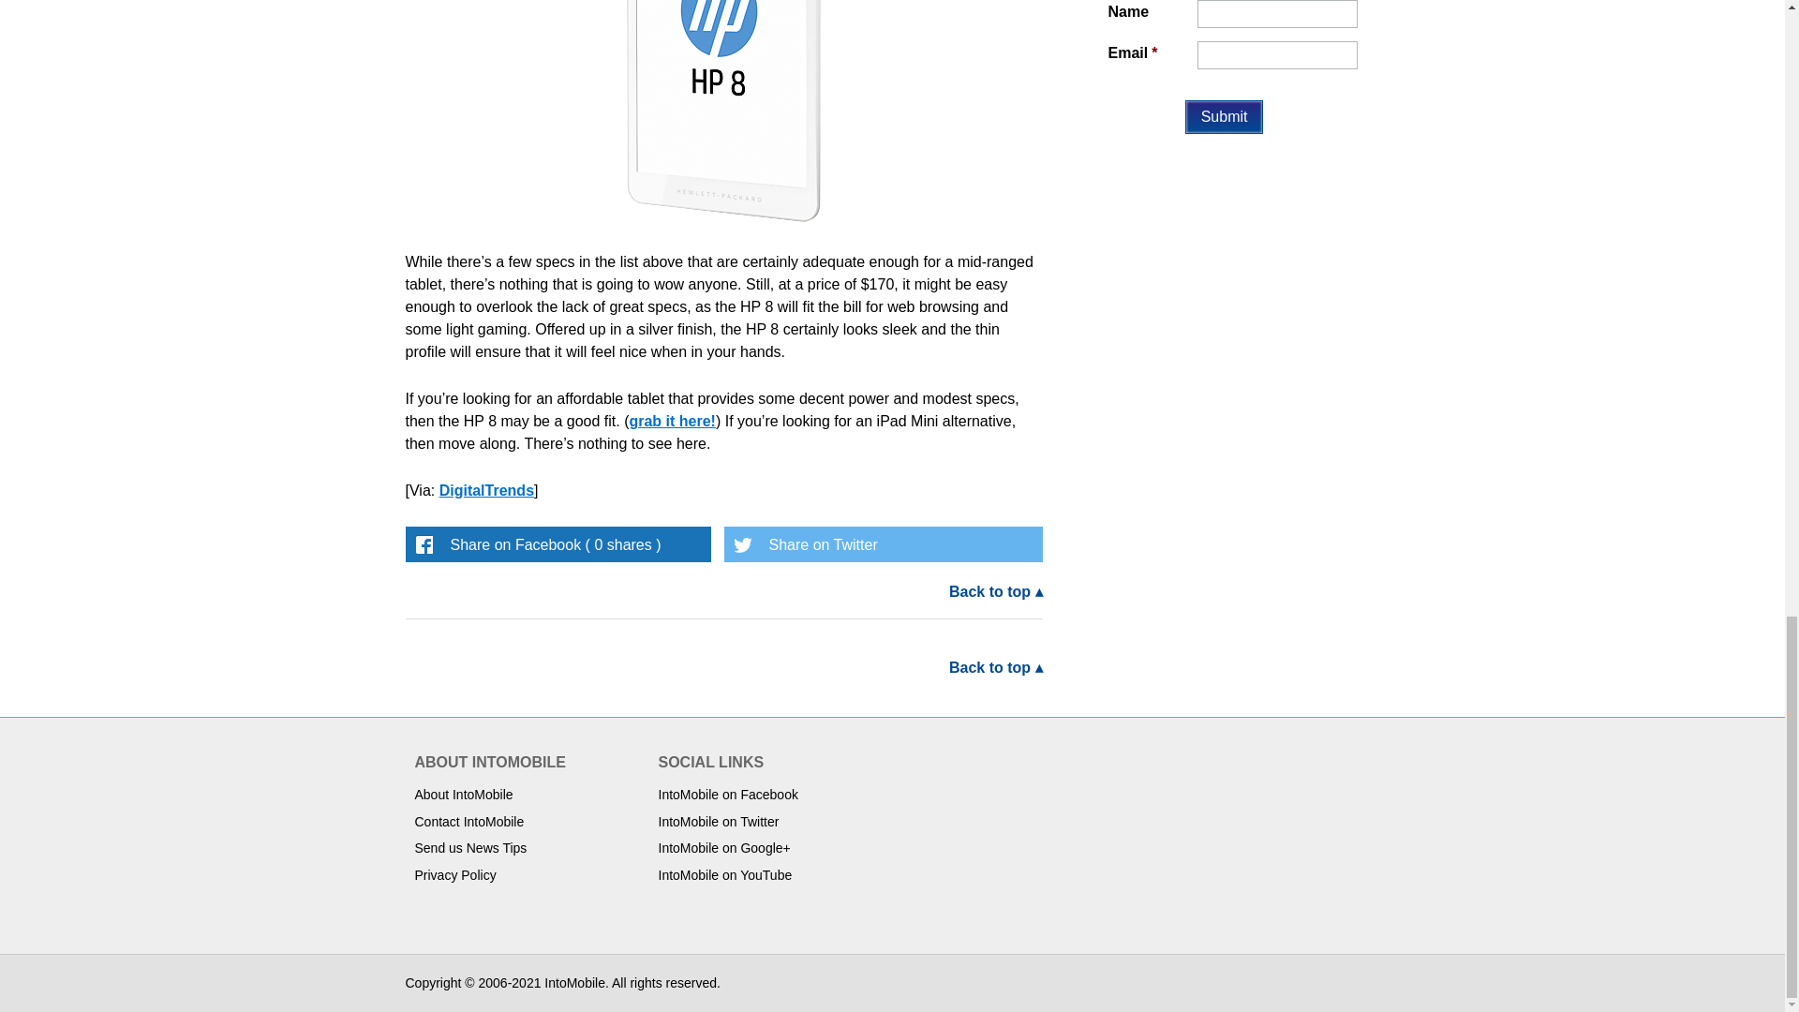  Describe the element at coordinates (882, 543) in the screenshot. I see `Share on Twitter` at that location.